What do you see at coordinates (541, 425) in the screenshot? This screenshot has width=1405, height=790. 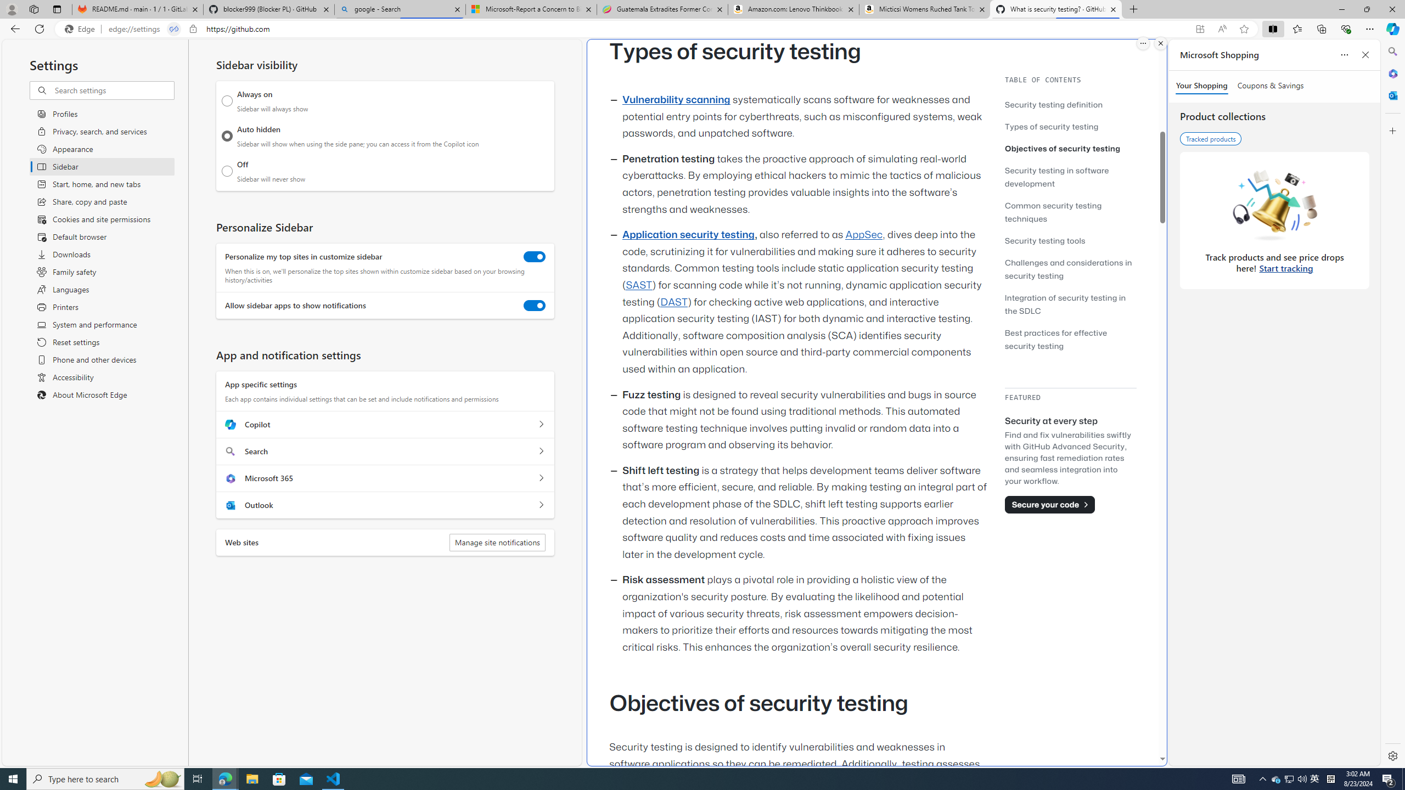 I see `Copilot` at bounding box center [541, 425].